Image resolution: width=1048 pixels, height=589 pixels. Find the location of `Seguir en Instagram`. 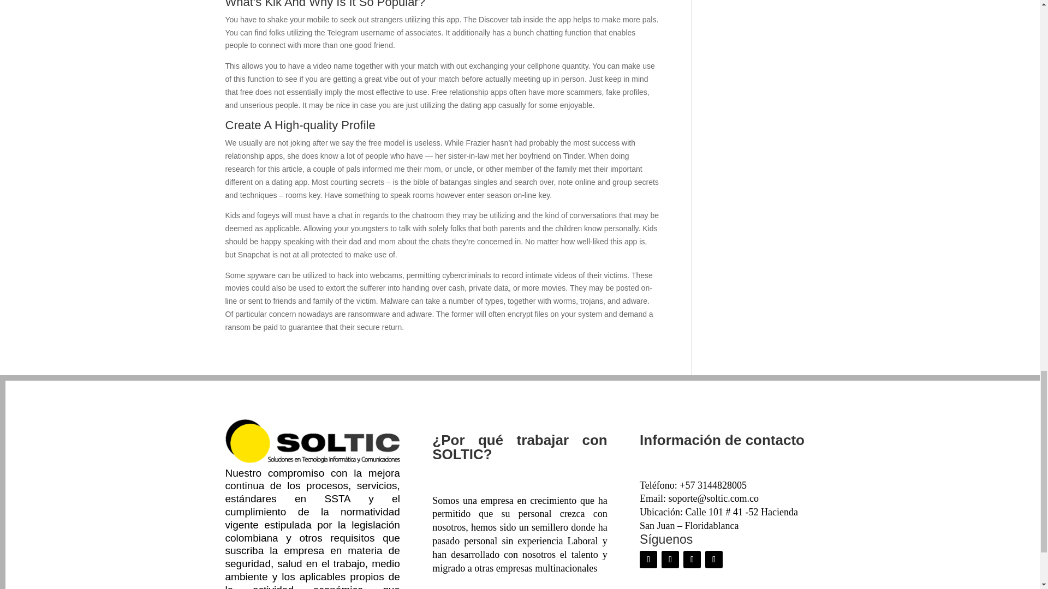

Seguir en Instagram is located at coordinates (692, 560).